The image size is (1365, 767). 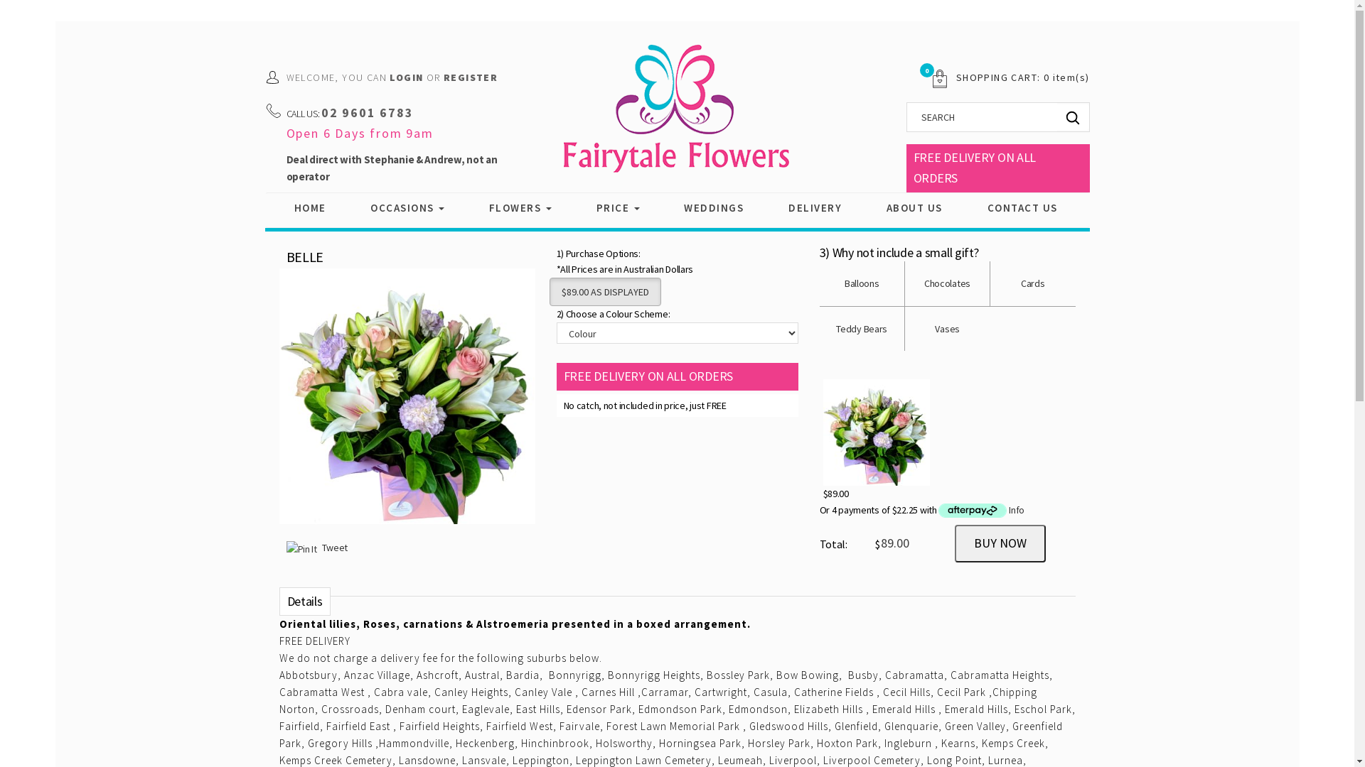 I want to click on ABOUT US, so click(x=914, y=208).